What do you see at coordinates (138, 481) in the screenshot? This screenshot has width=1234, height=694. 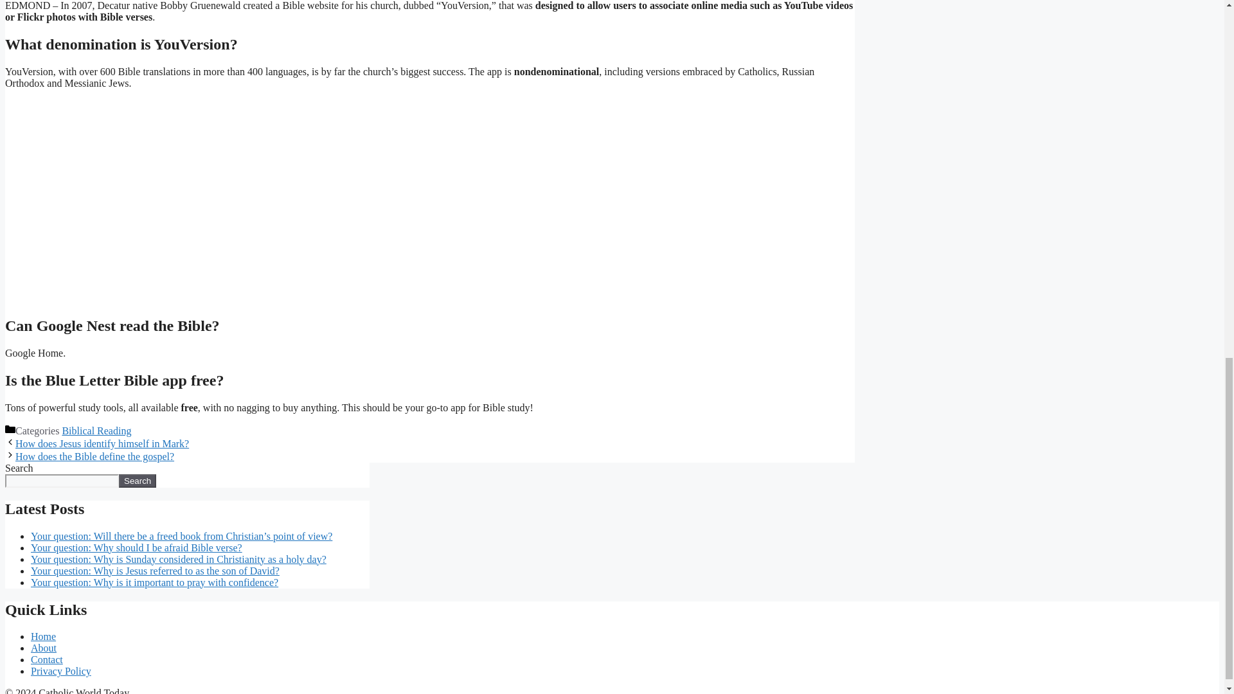 I see `Search` at bounding box center [138, 481].